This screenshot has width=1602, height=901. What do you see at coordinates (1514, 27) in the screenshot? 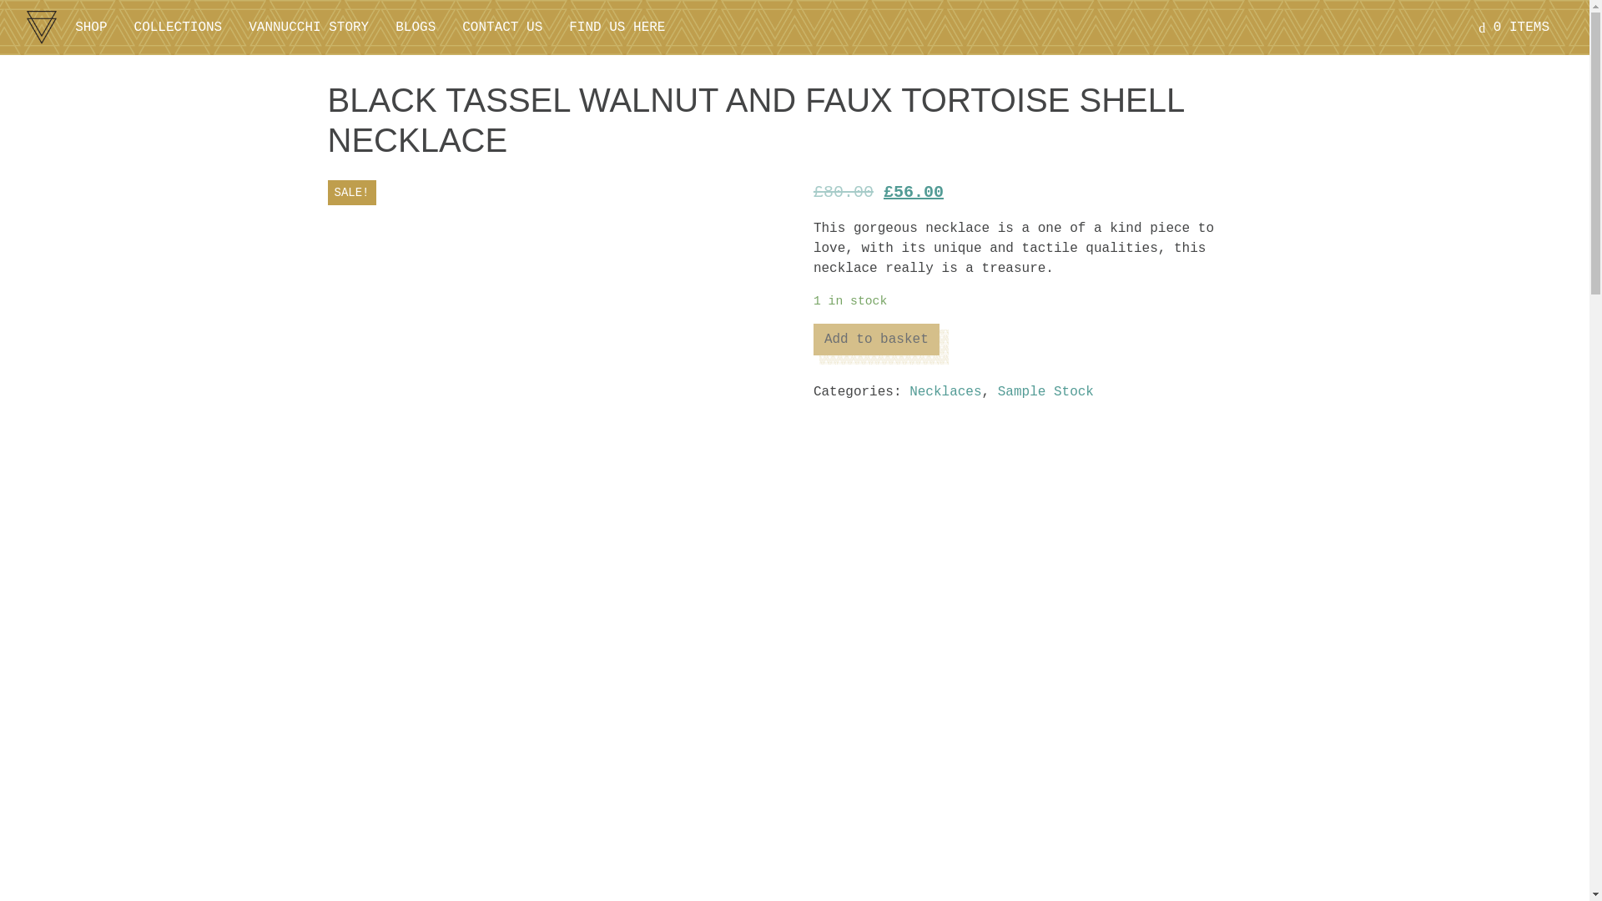
I see `Cart View` at bounding box center [1514, 27].